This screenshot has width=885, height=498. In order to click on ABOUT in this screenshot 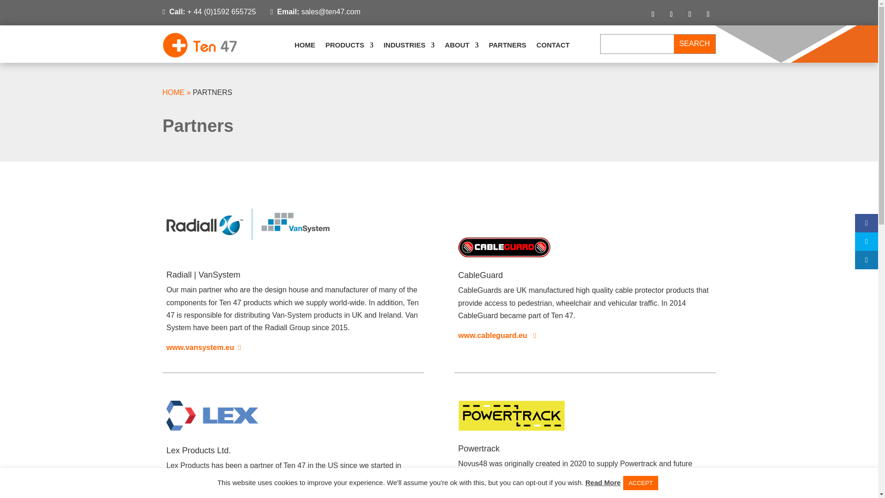, I will do `click(462, 45)`.